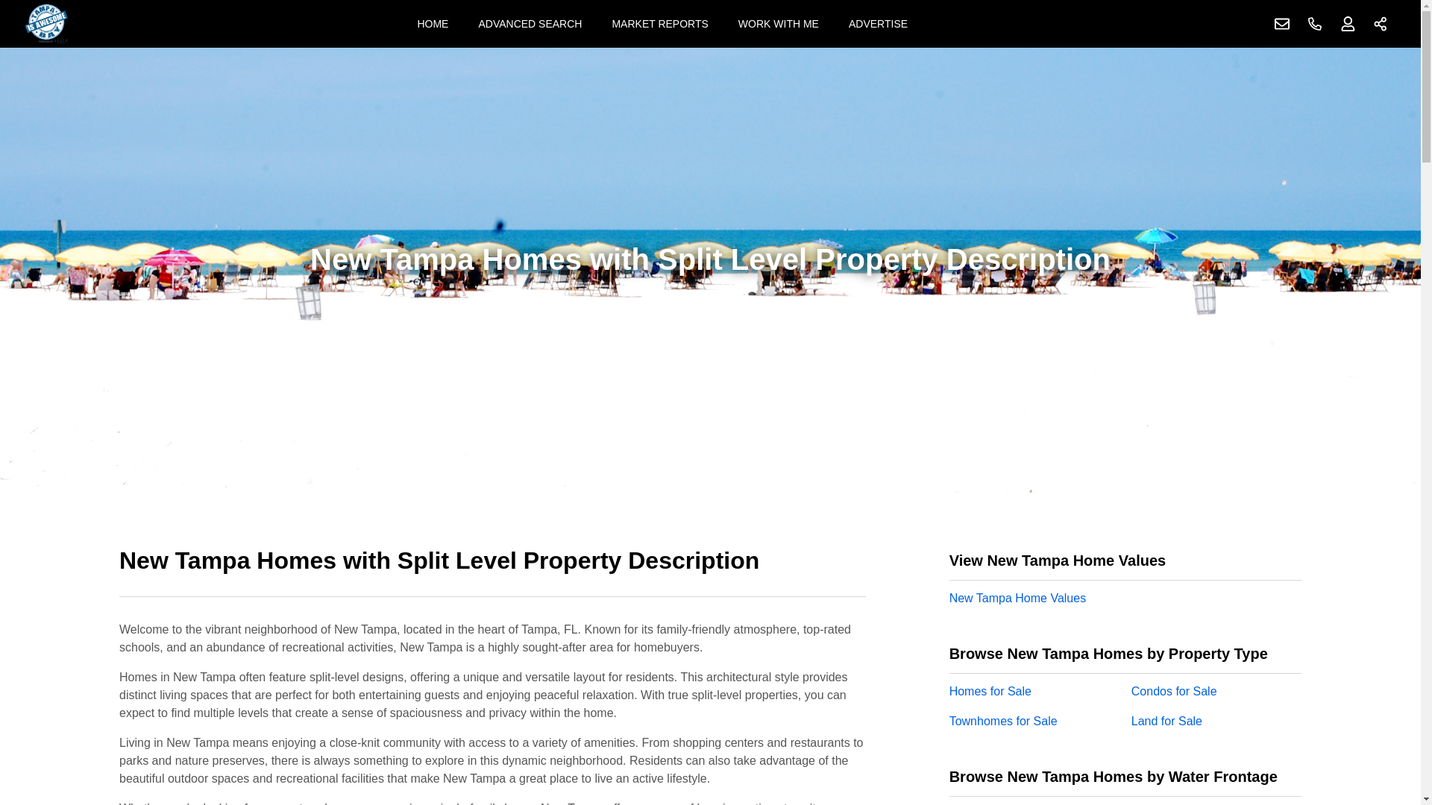 The width and height of the screenshot is (1432, 805). What do you see at coordinates (1282, 24) in the screenshot?
I see `Contact us` at bounding box center [1282, 24].